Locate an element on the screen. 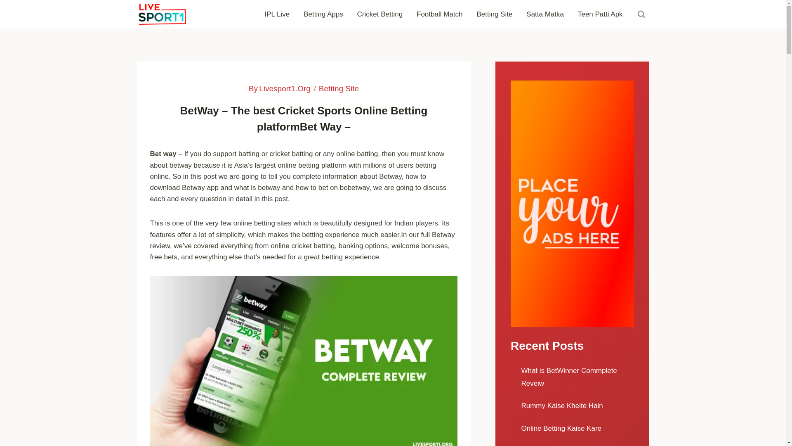 This screenshot has height=446, width=792. IPL Live is located at coordinates (277, 14).